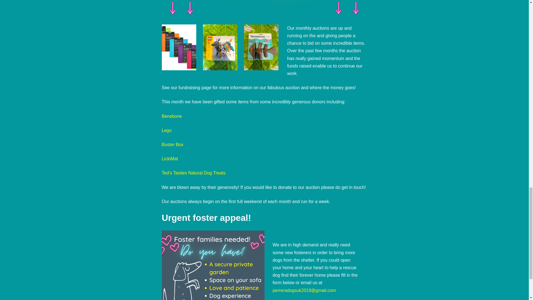  What do you see at coordinates (170, 158) in the screenshot?
I see `LickiMat` at bounding box center [170, 158].